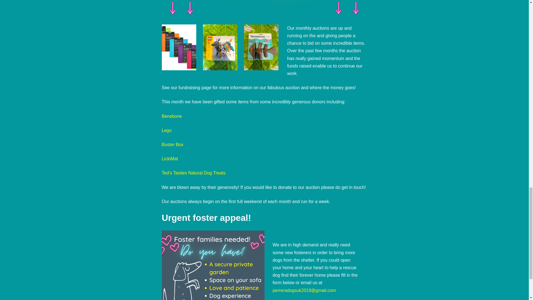  What do you see at coordinates (170, 158) in the screenshot?
I see `LickiMat` at bounding box center [170, 158].